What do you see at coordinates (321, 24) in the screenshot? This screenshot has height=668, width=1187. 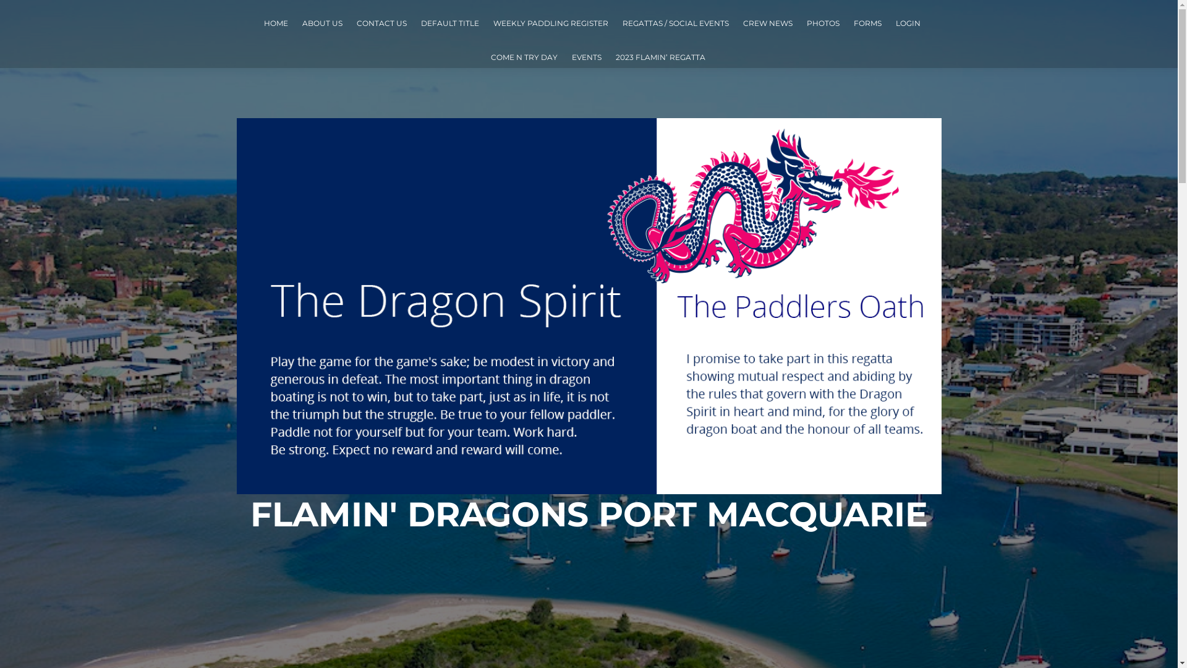 I see `ABOUT US` at bounding box center [321, 24].